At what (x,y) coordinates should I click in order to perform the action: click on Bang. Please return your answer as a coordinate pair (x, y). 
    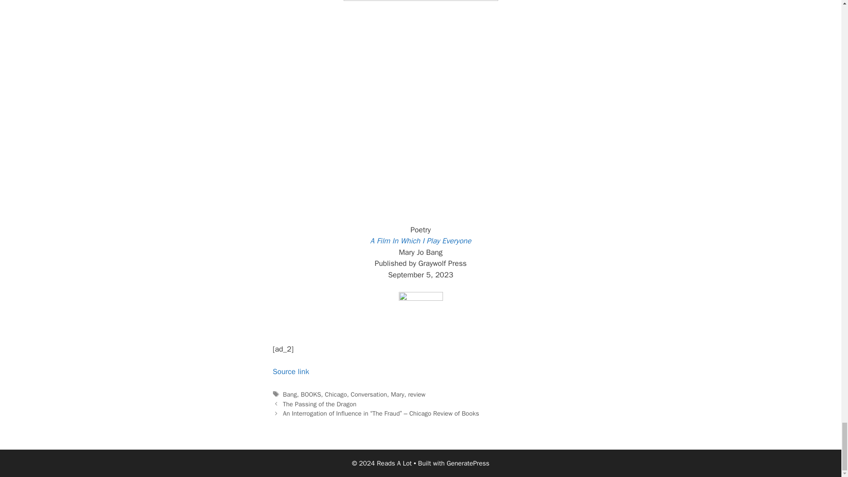
    Looking at the image, I should click on (290, 394).